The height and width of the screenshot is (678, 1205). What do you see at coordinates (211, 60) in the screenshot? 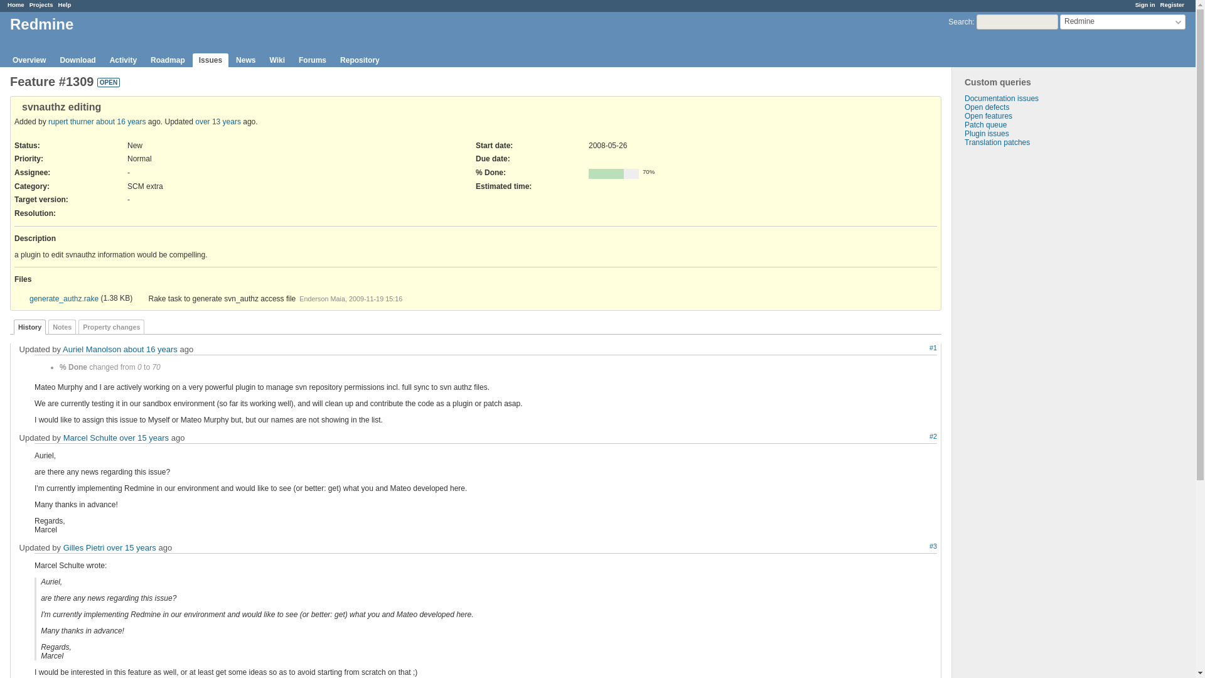
I see `Issues` at bounding box center [211, 60].